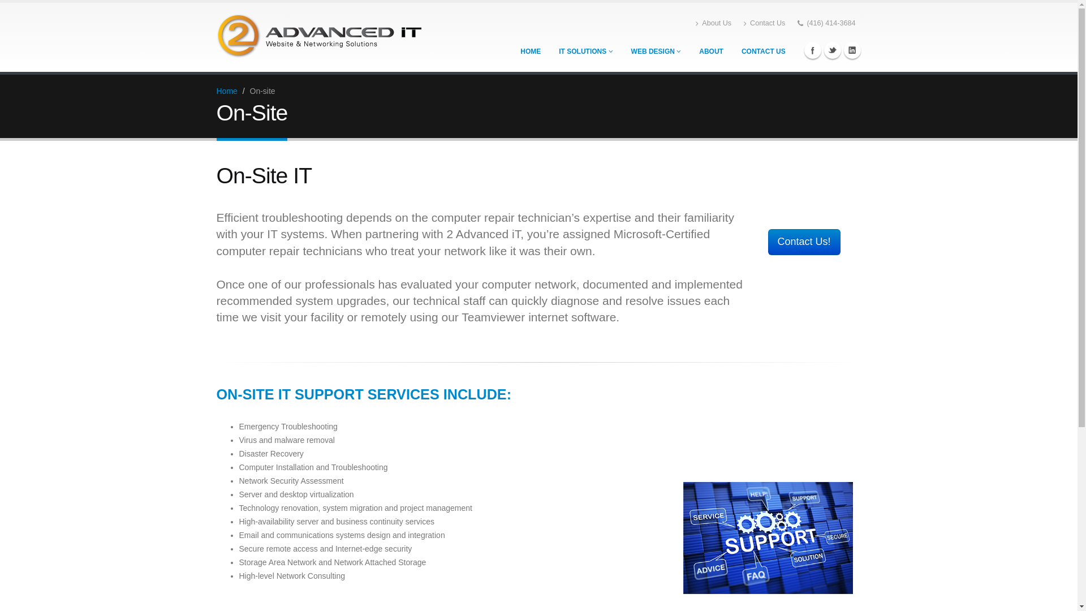 The height and width of the screenshot is (611, 1086). What do you see at coordinates (852, 50) in the screenshot?
I see `Linkedin` at bounding box center [852, 50].